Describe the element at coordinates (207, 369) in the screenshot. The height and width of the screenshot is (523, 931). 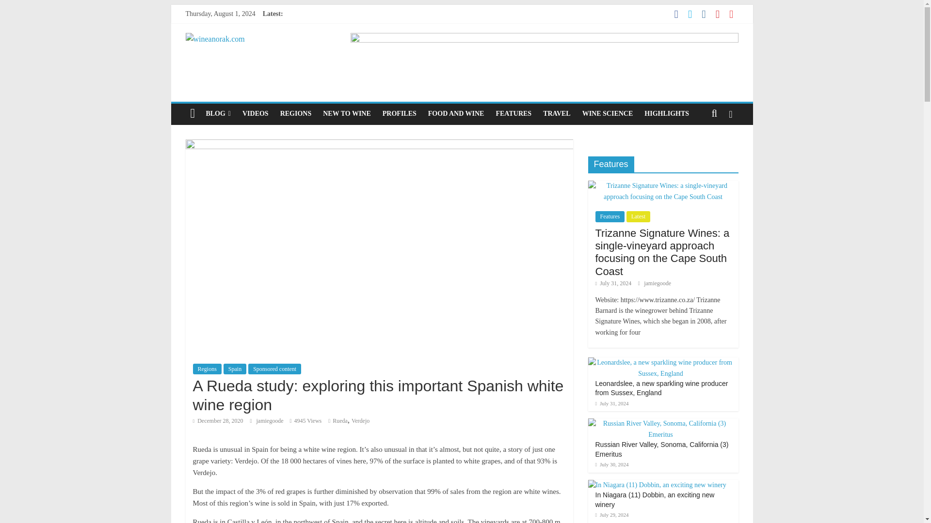
I see `Regions` at that location.